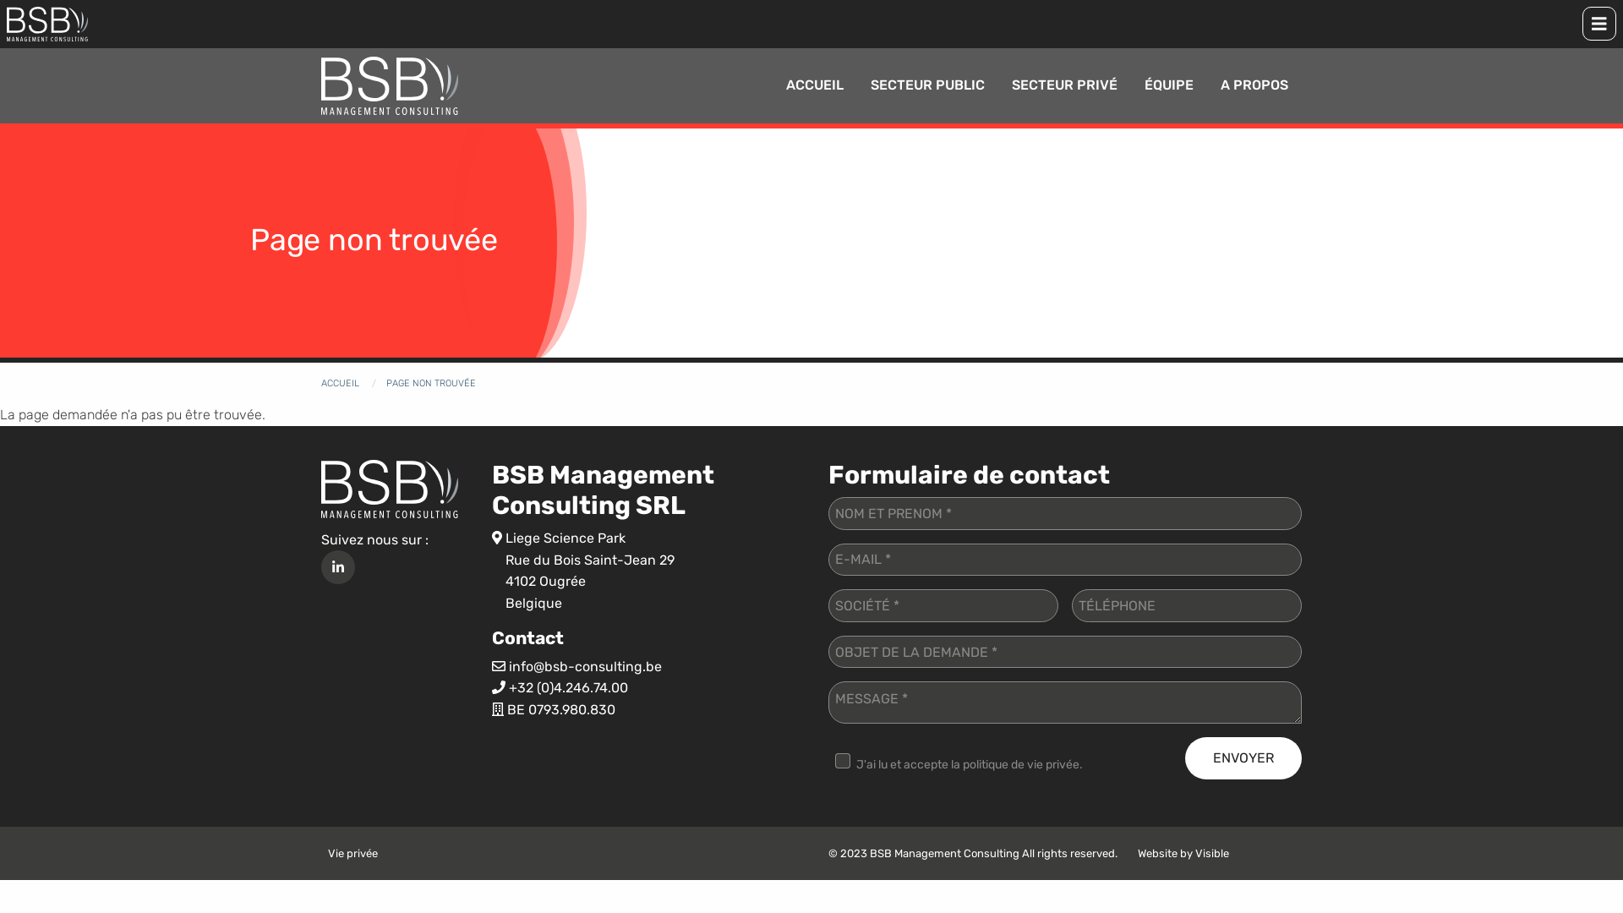 The image size is (1623, 913). What do you see at coordinates (1183, 854) in the screenshot?
I see `Website by Visible` at bounding box center [1183, 854].